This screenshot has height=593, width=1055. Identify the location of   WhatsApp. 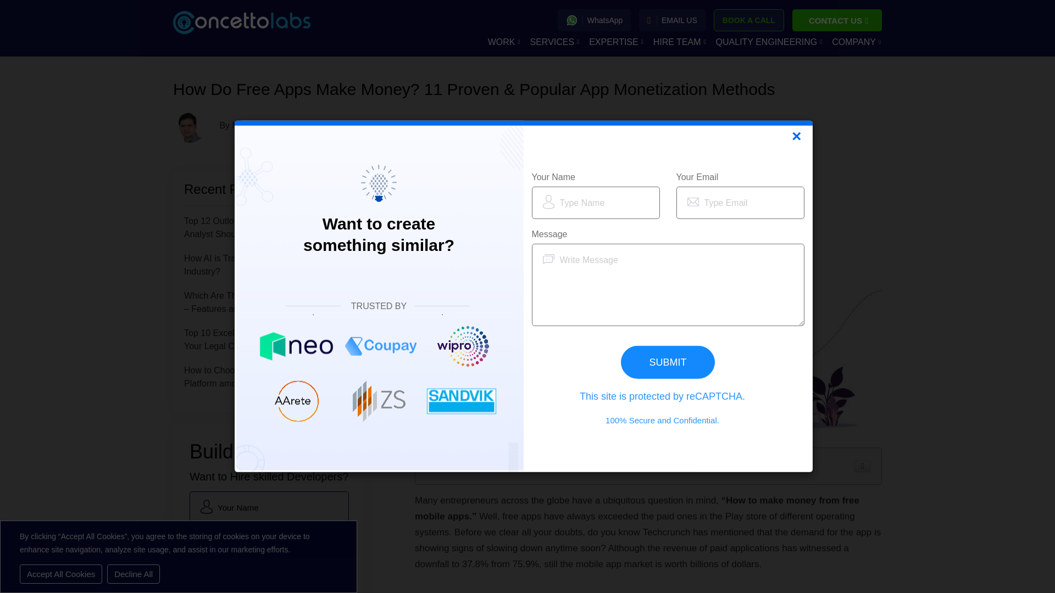
(595, 20).